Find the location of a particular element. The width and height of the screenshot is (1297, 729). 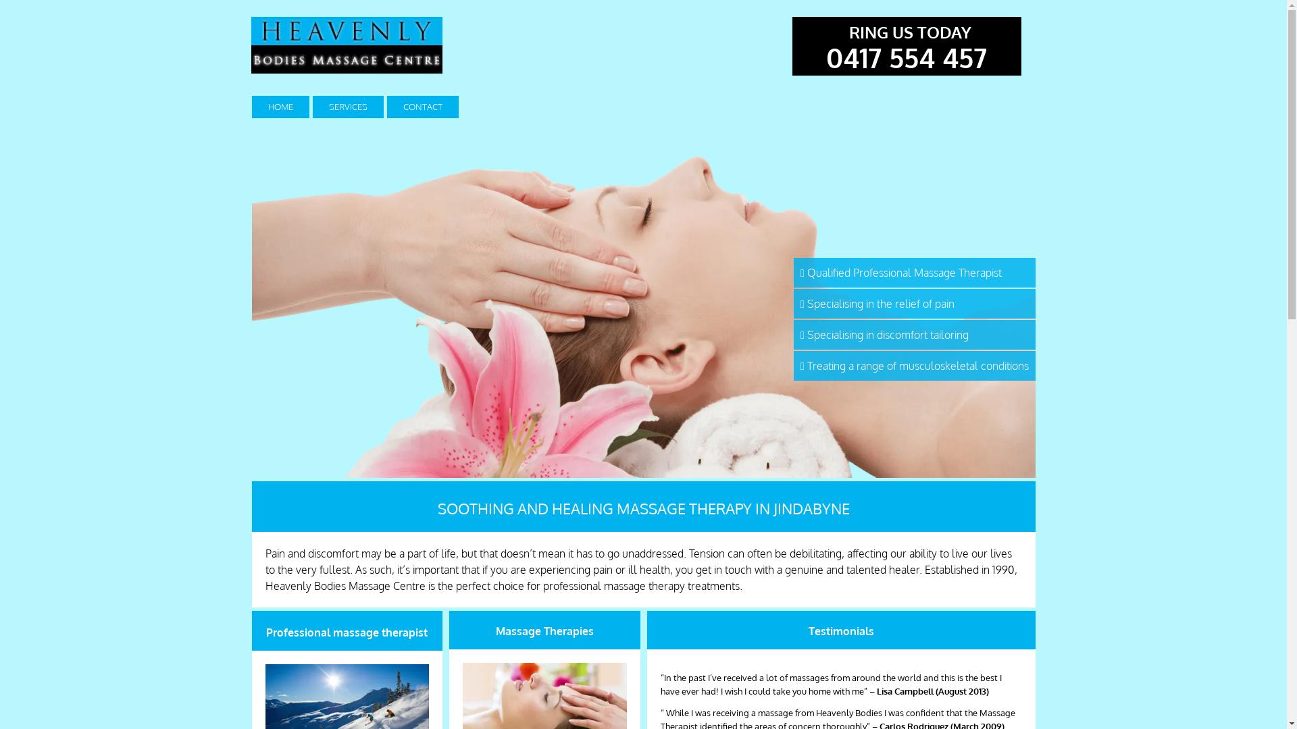

0417 554 457 is located at coordinates (907, 61).